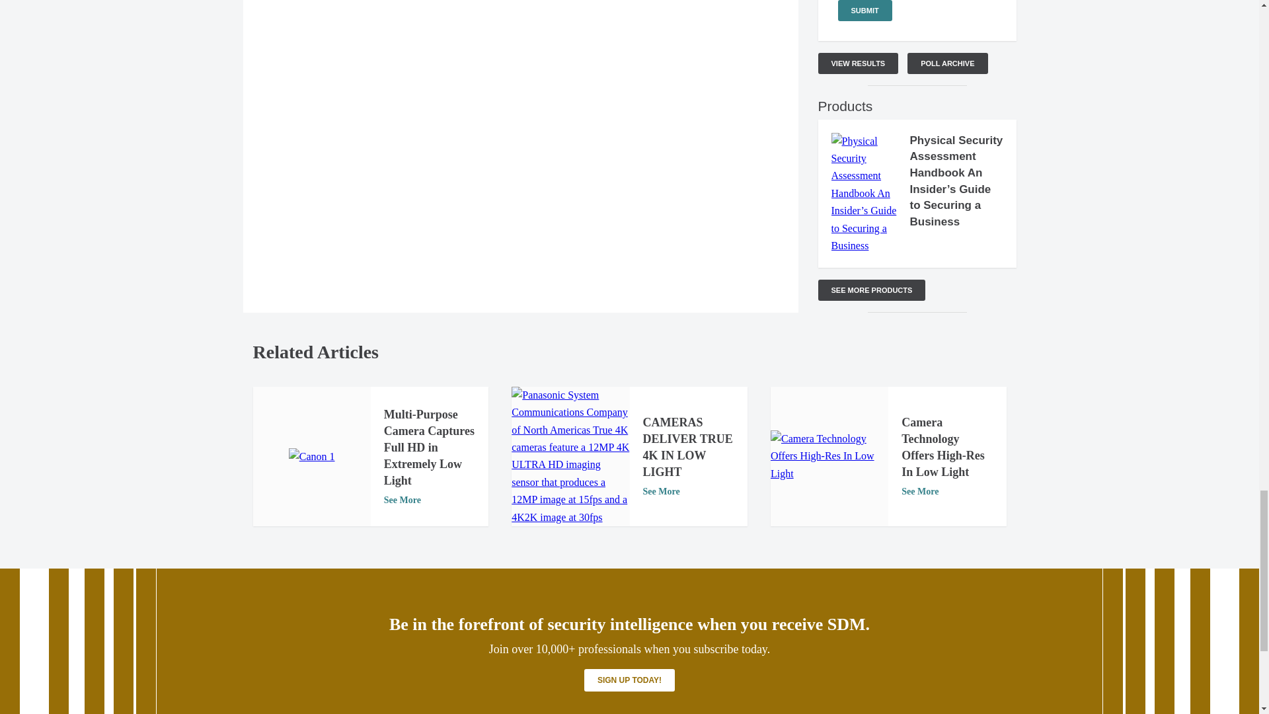  I want to click on Camera Technology Offers High-Res In Low Light , so click(829, 456).